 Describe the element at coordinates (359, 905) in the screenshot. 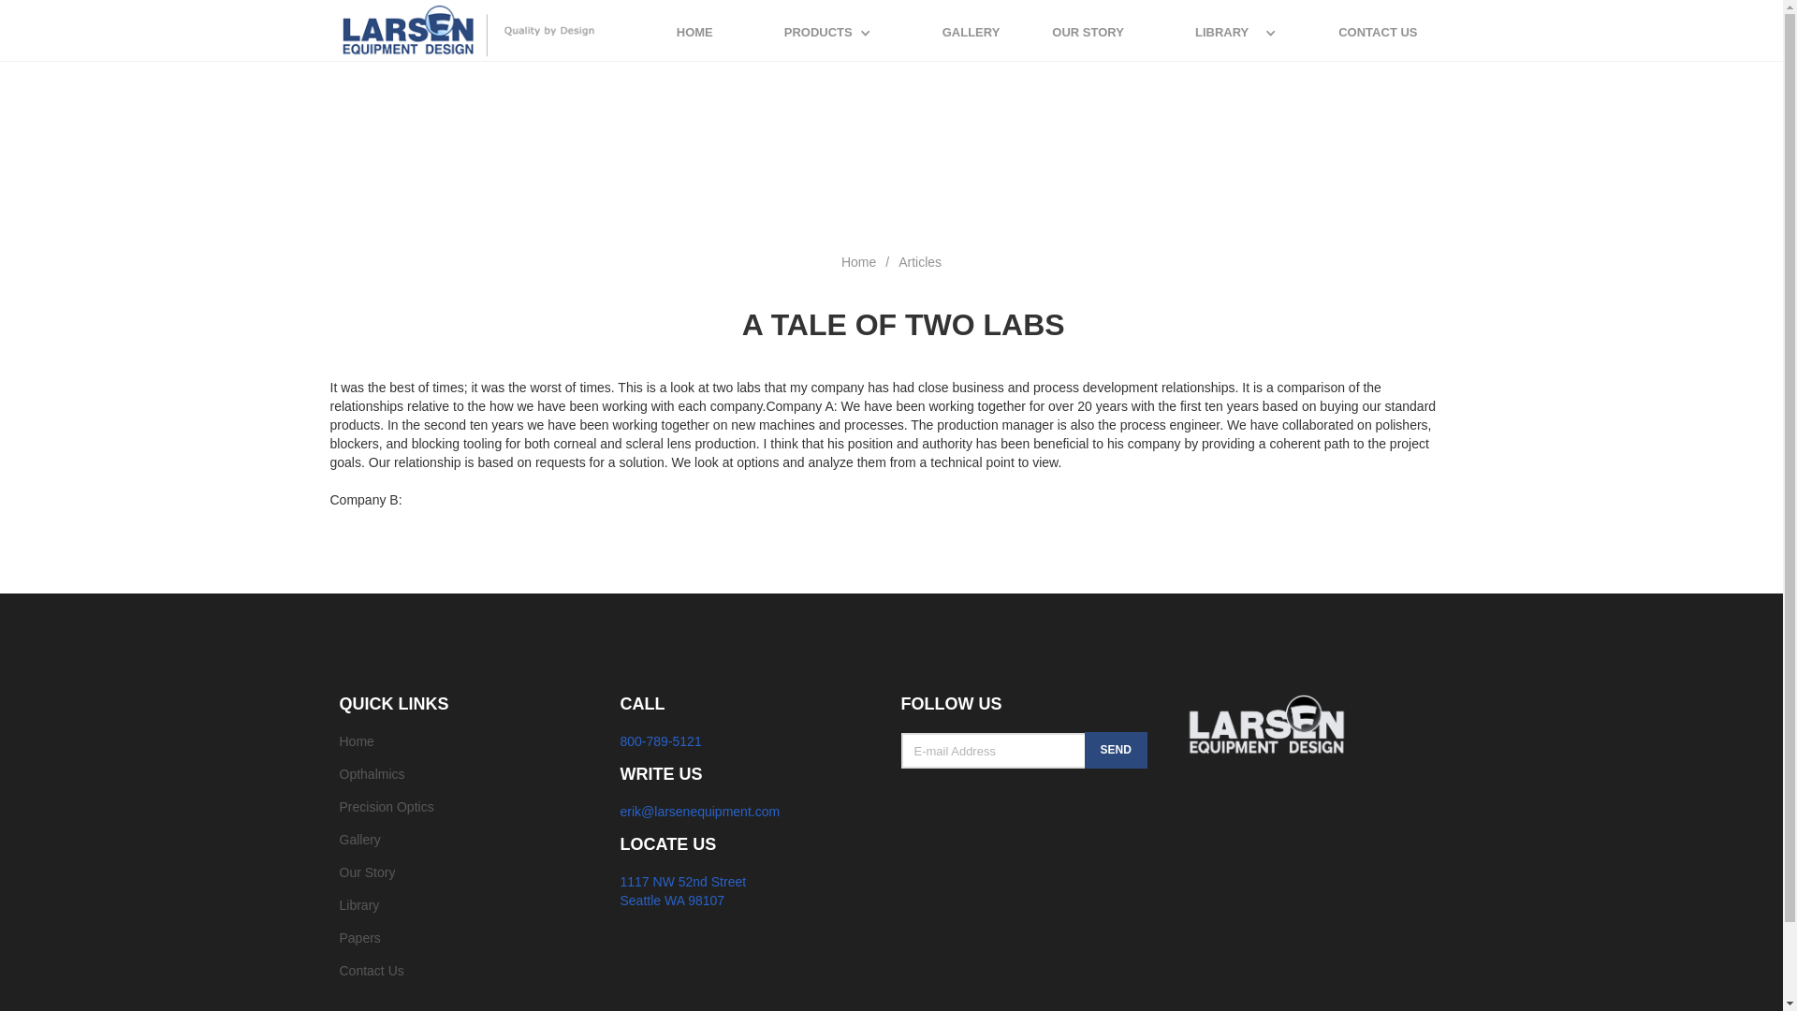

I see `Library` at that location.